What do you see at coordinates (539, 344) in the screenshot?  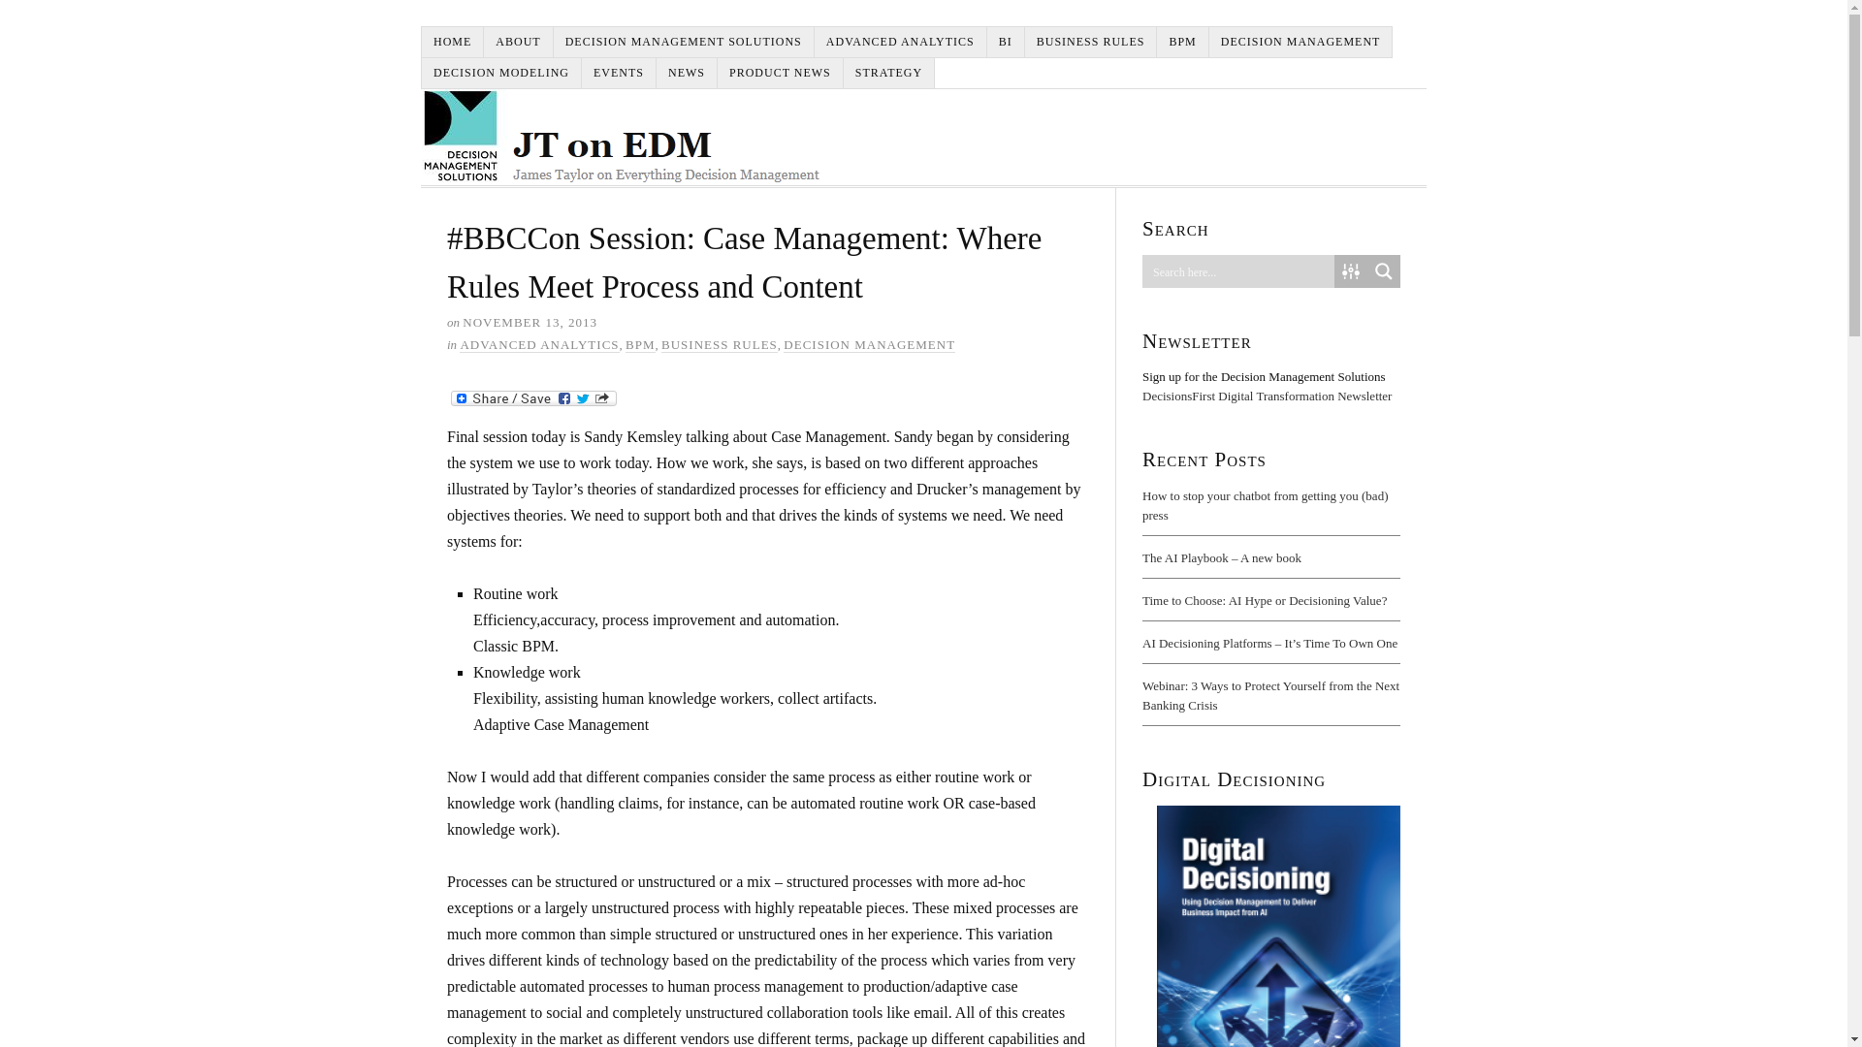 I see `ADVANCED ANALYTICS` at bounding box center [539, 344].